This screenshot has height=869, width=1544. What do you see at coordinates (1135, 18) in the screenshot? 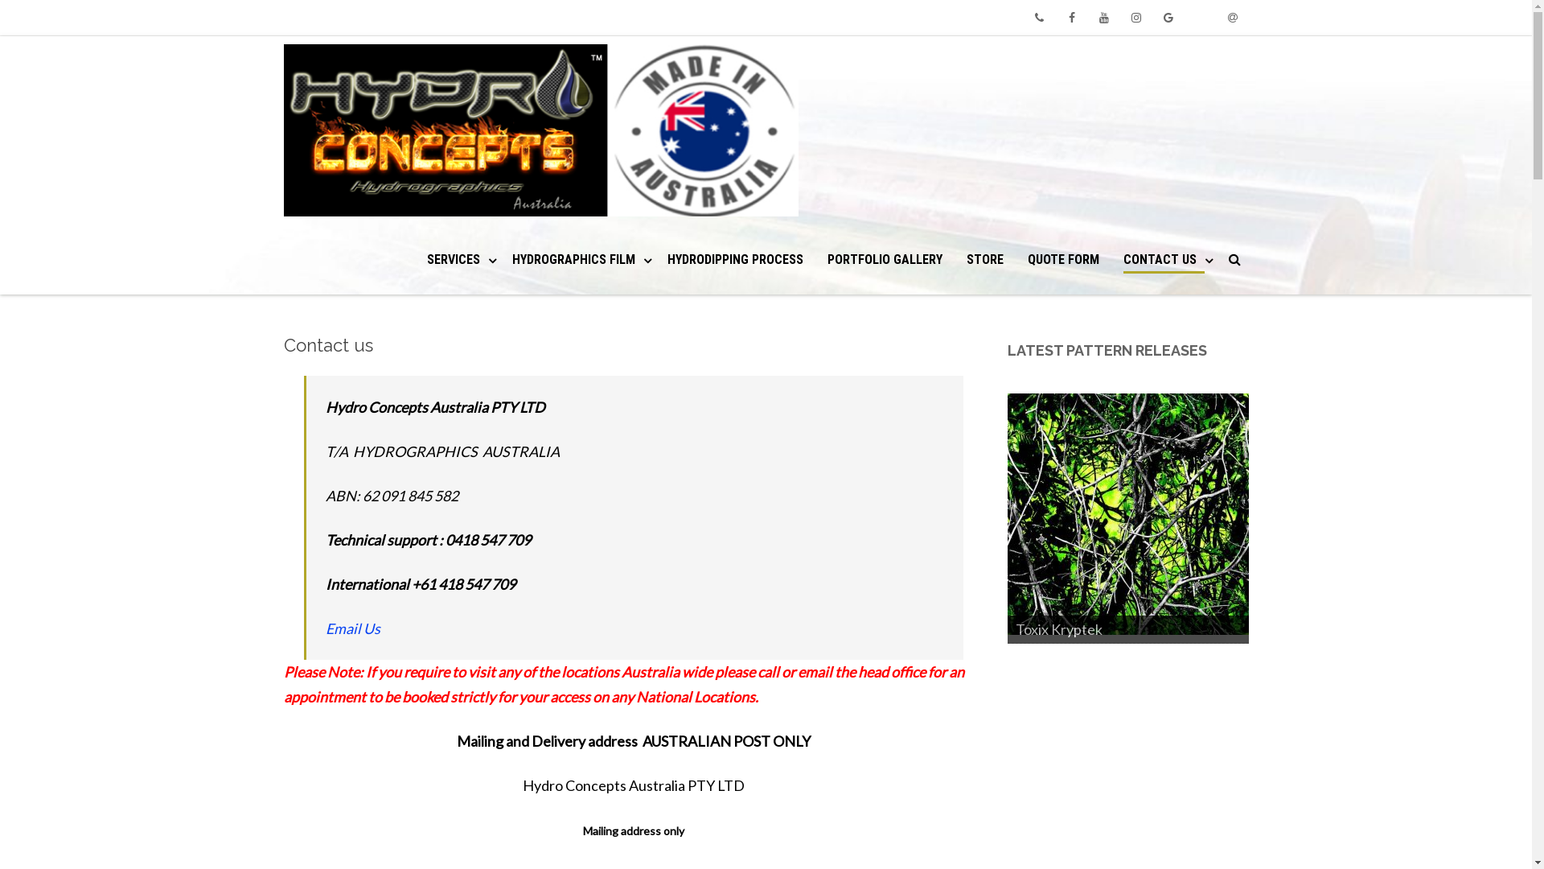
I see `Instagram` at bounding box center [1135, 18].